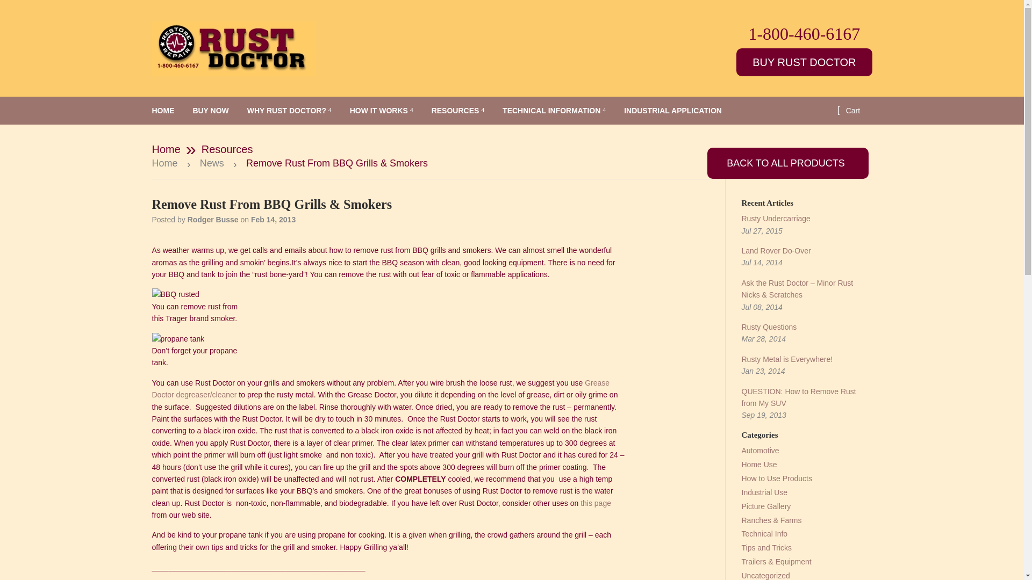 Image resolution: width=1032 pixels, height=580 pixels. I want to click on Show articles tagged Automotive, so click(760, 450).